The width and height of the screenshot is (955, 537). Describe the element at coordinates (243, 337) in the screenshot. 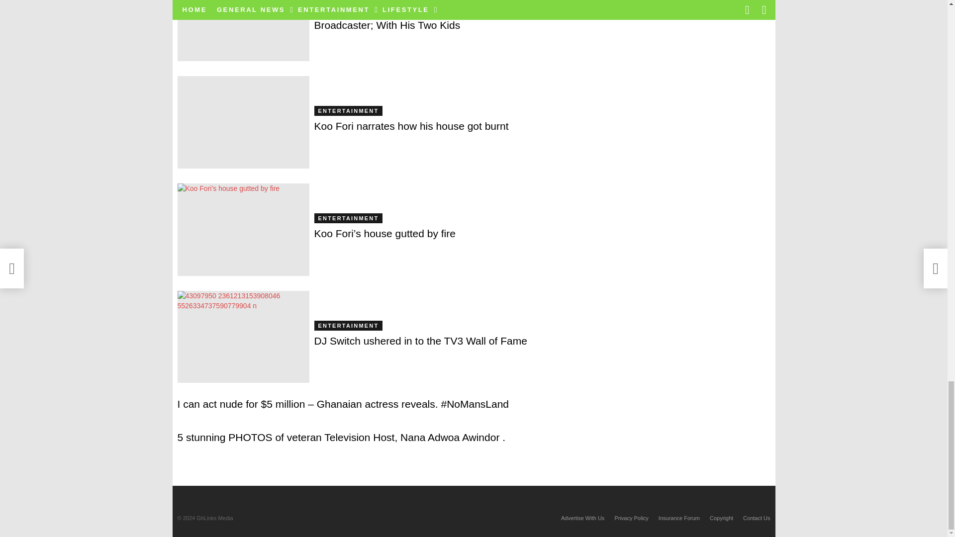

I see `DJ Switch ushered in to the TV3 Wall of Fame` at that location.